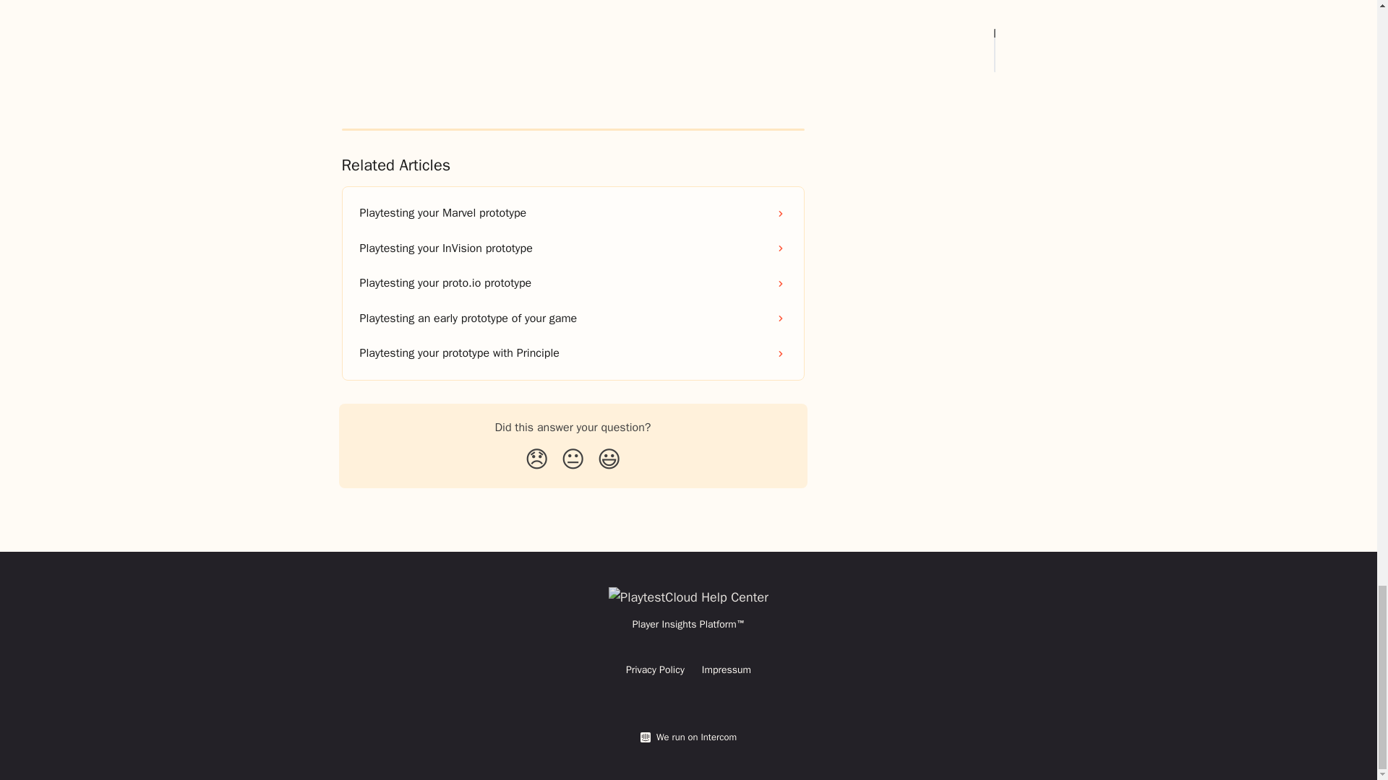 The image size is (1388, 780). What do you see at coordinates (726, 670) in the screenshot?
I see `Impressum` at bounding box center [726, 670].